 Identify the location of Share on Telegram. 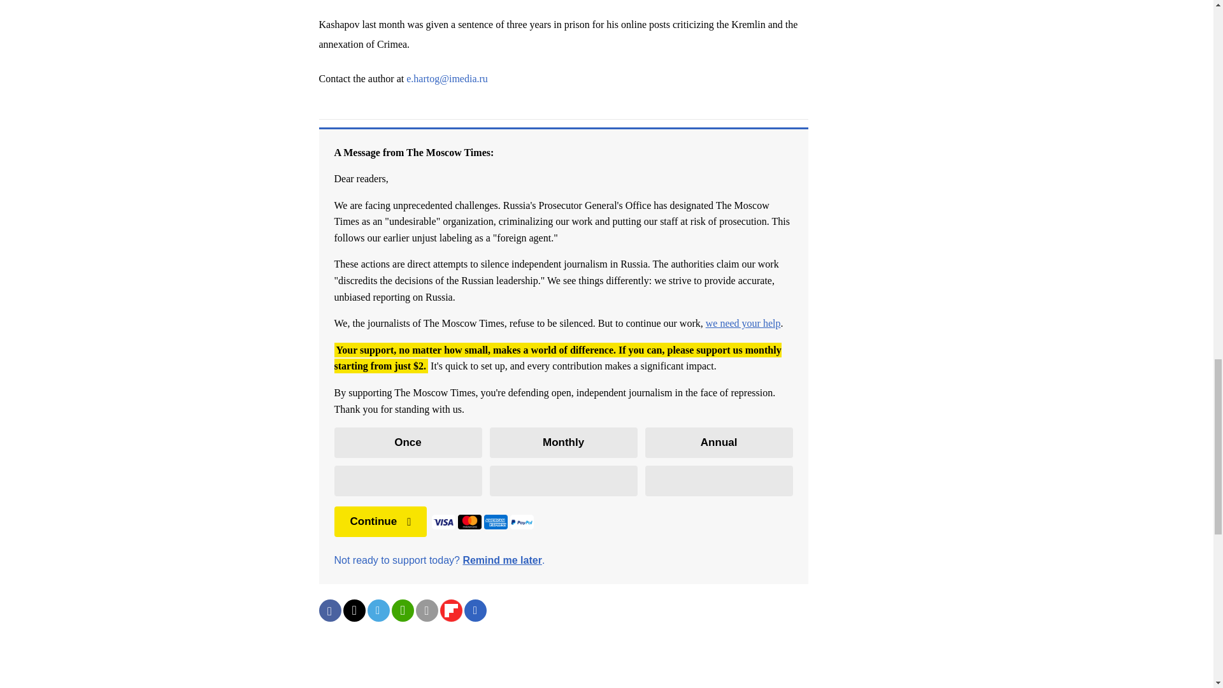
(378, 610).